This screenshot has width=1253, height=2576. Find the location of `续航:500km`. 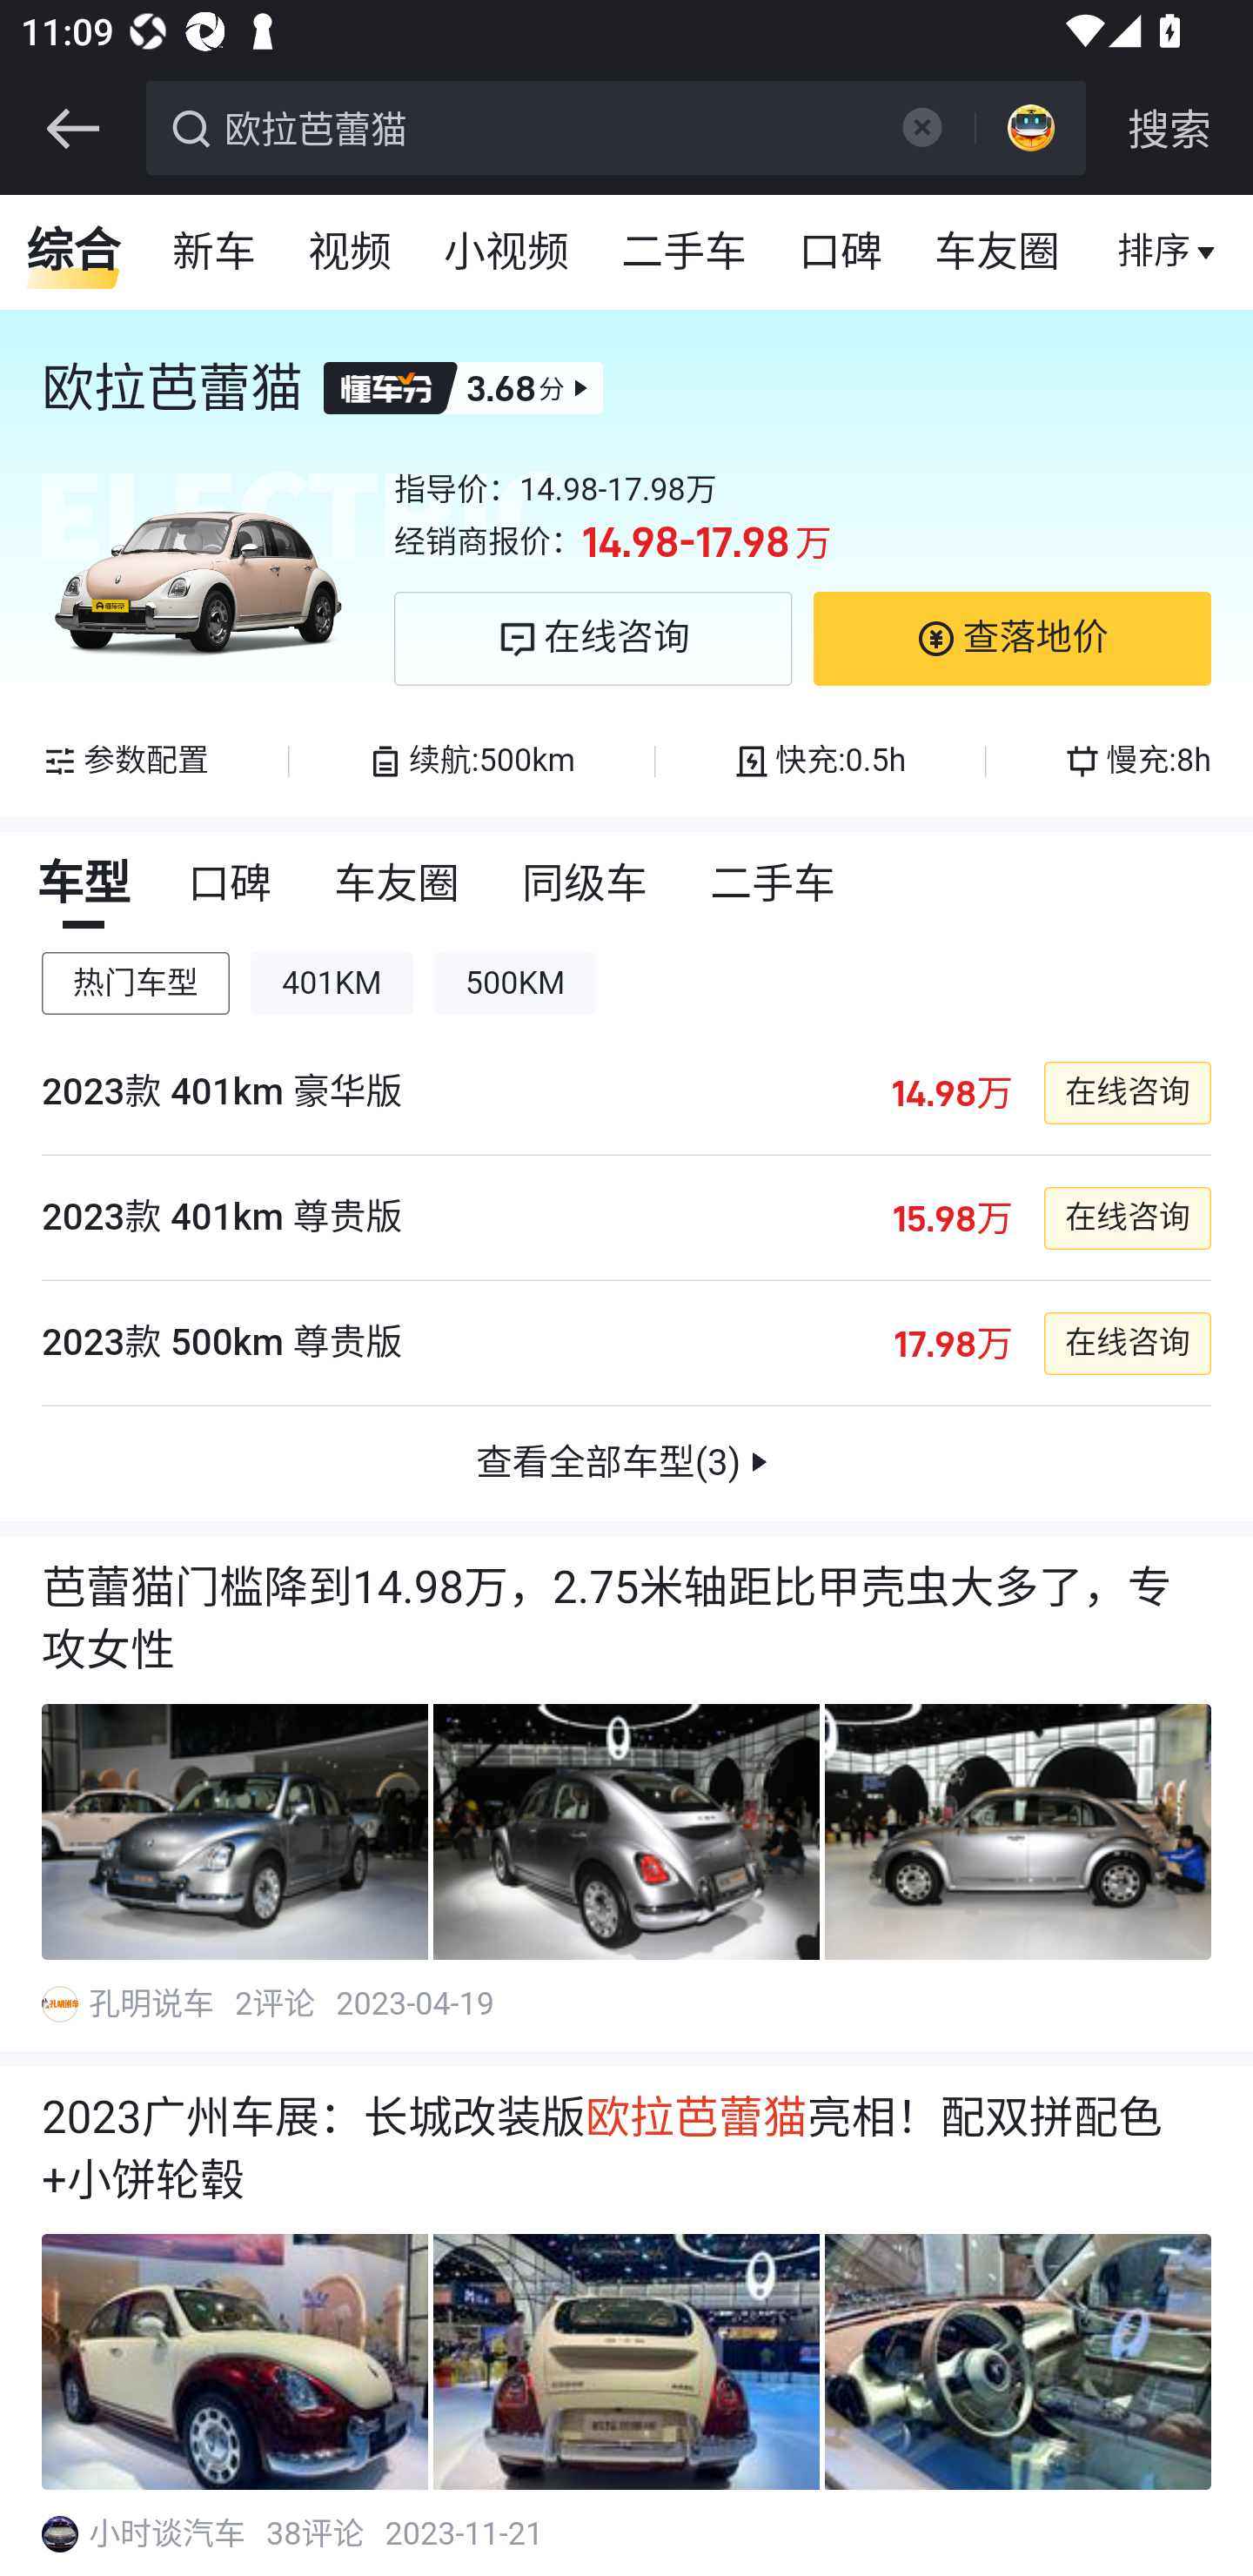

续航:500km is located at coordinates (471, 761).